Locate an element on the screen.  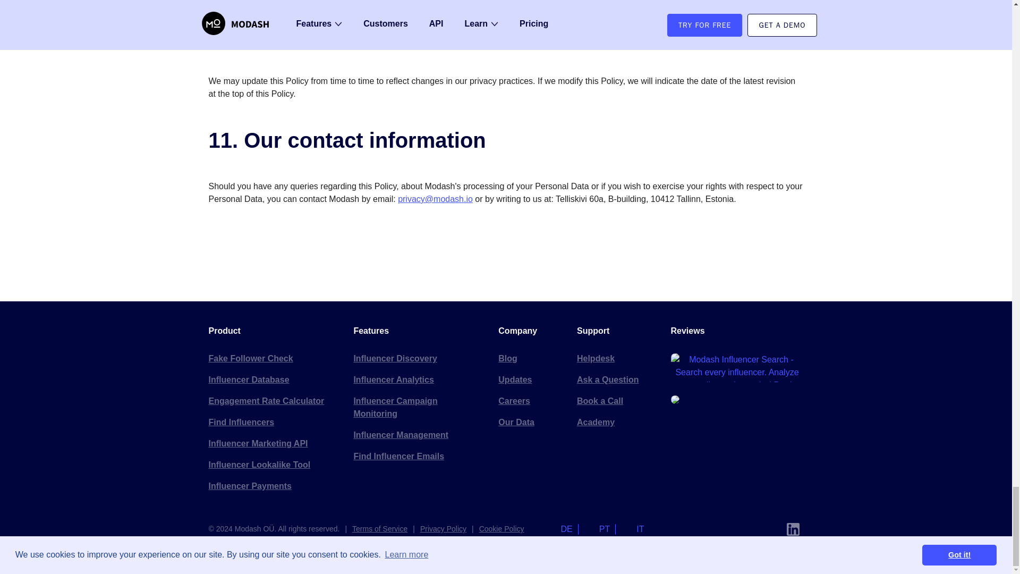
Fake Follower Check is located at coordinates (272, 358).